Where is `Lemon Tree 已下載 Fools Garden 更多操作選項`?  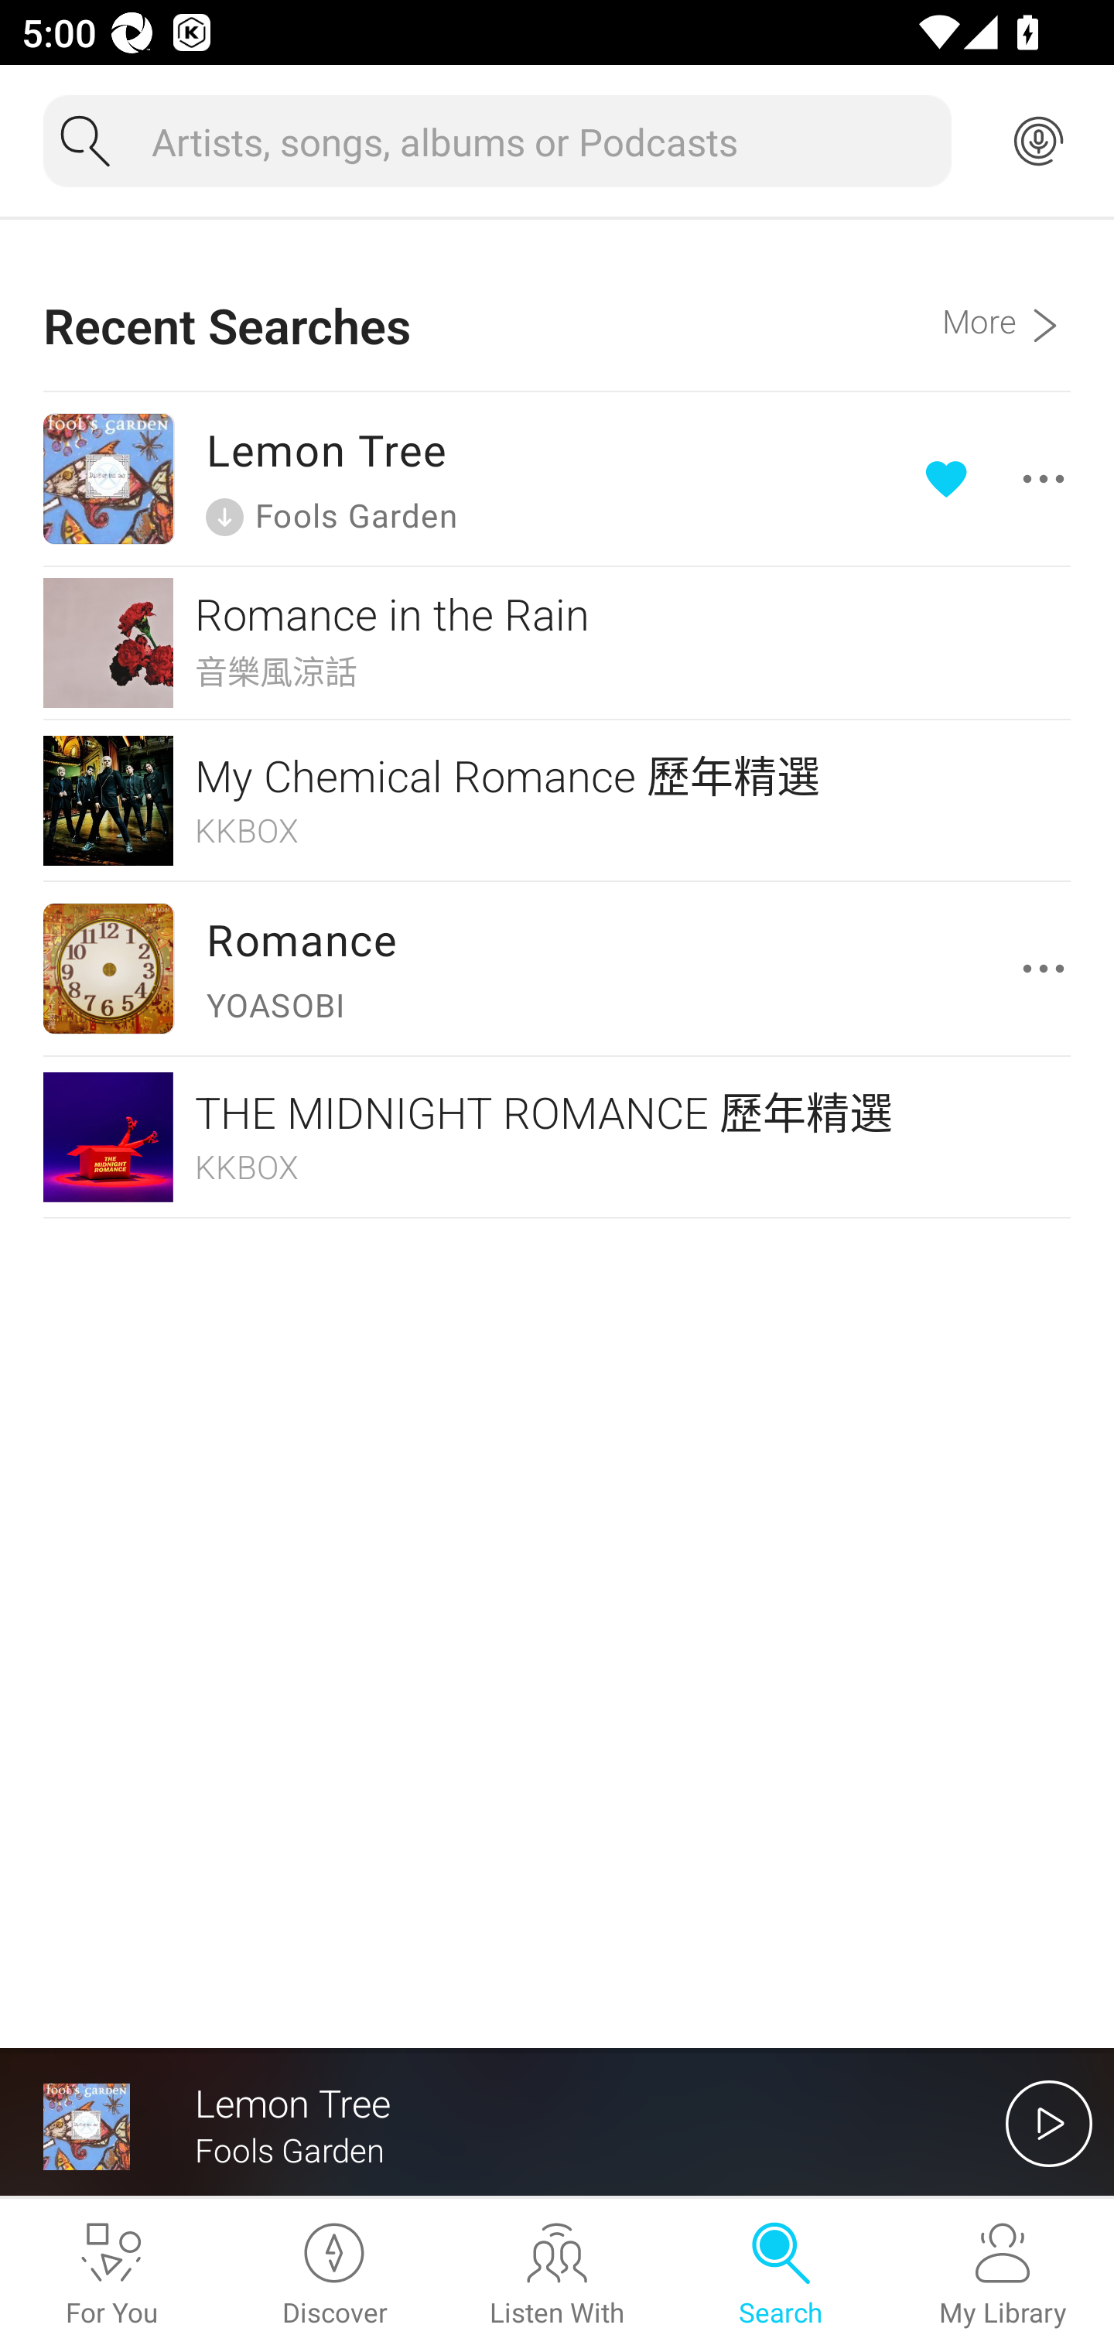 Lemon Tree 已下載 Fools Garden 更多操作選項 is located at coordinates (557, 478).